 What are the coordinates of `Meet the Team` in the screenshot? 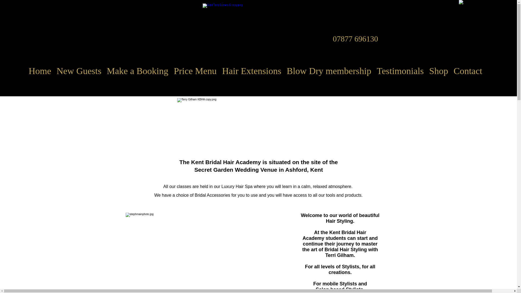 It's located at (479, 71).